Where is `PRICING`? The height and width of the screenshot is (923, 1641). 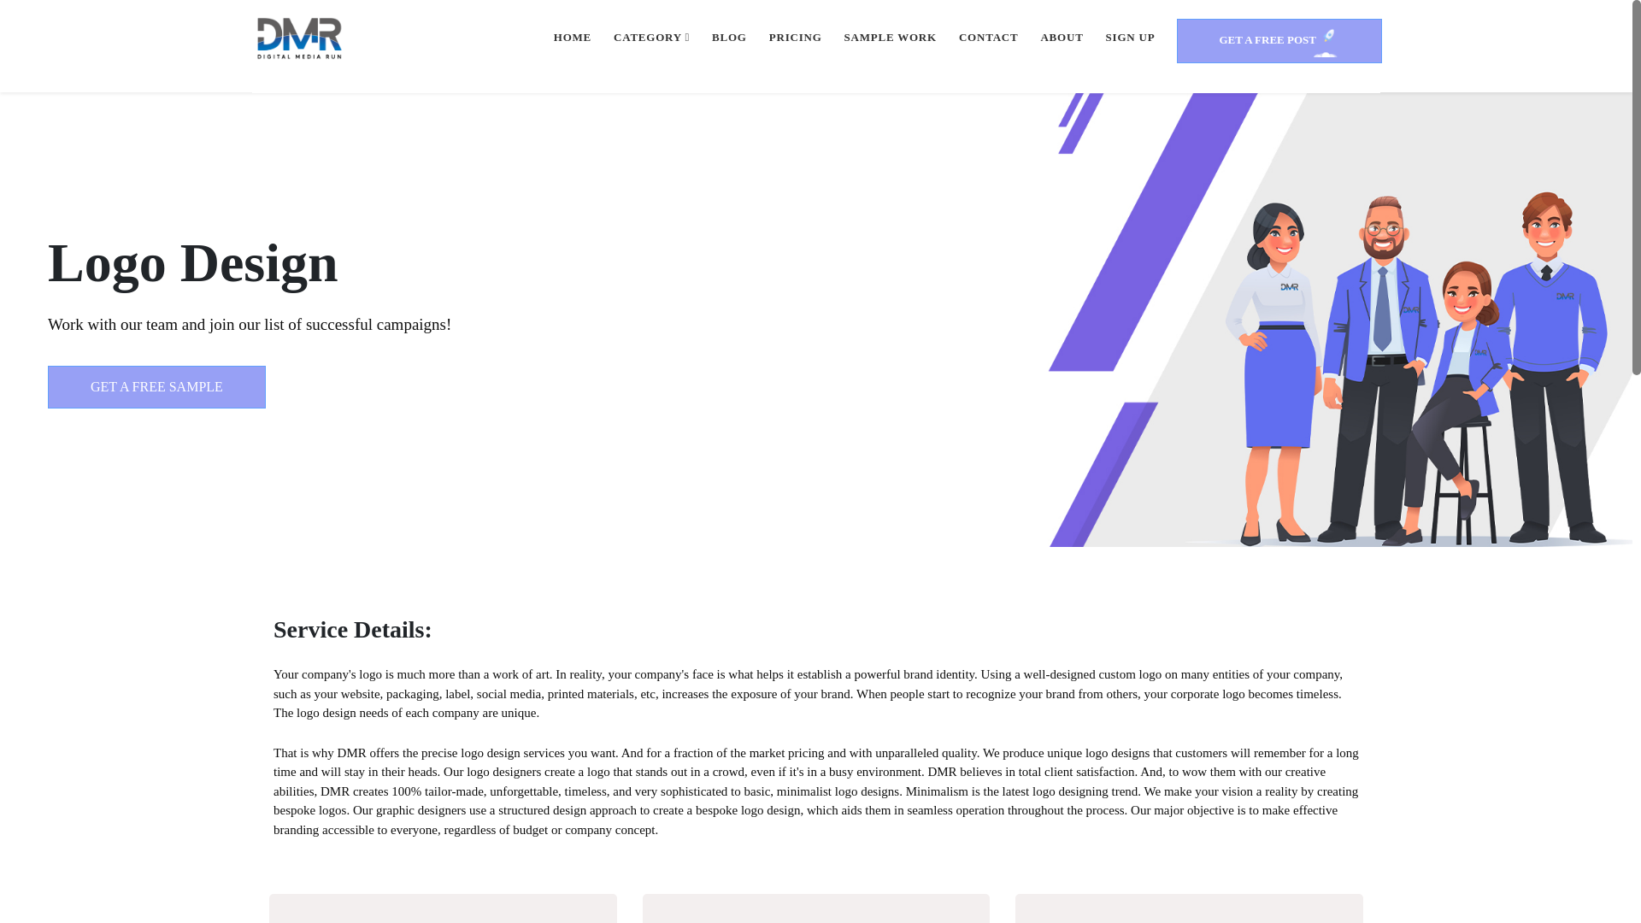
PRICING is located at coordinates (796, 38).